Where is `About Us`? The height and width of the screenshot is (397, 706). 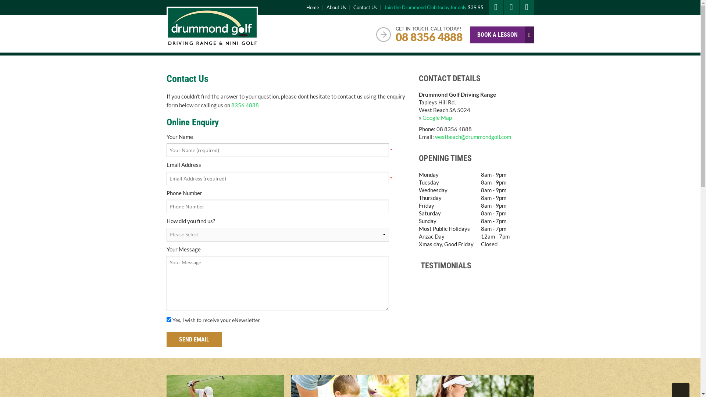
About Us is located at coordinates (336, 7).